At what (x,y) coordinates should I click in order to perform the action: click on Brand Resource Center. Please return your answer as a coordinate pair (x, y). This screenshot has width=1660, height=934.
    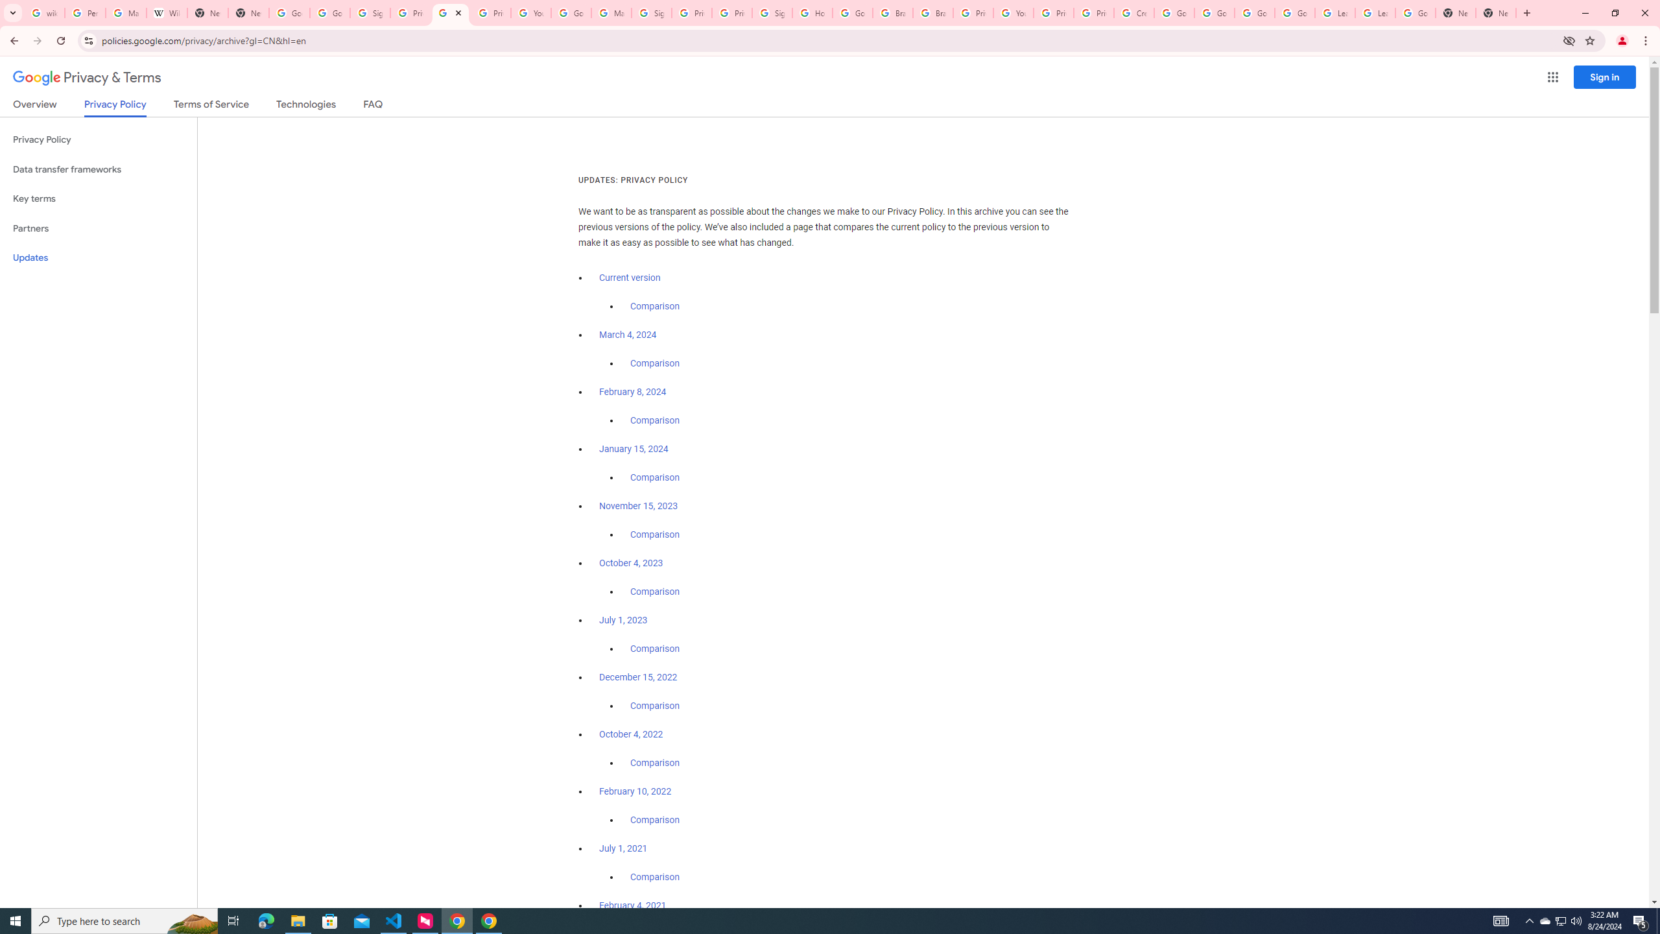
    Looking at the image, I should click on (932, 13).